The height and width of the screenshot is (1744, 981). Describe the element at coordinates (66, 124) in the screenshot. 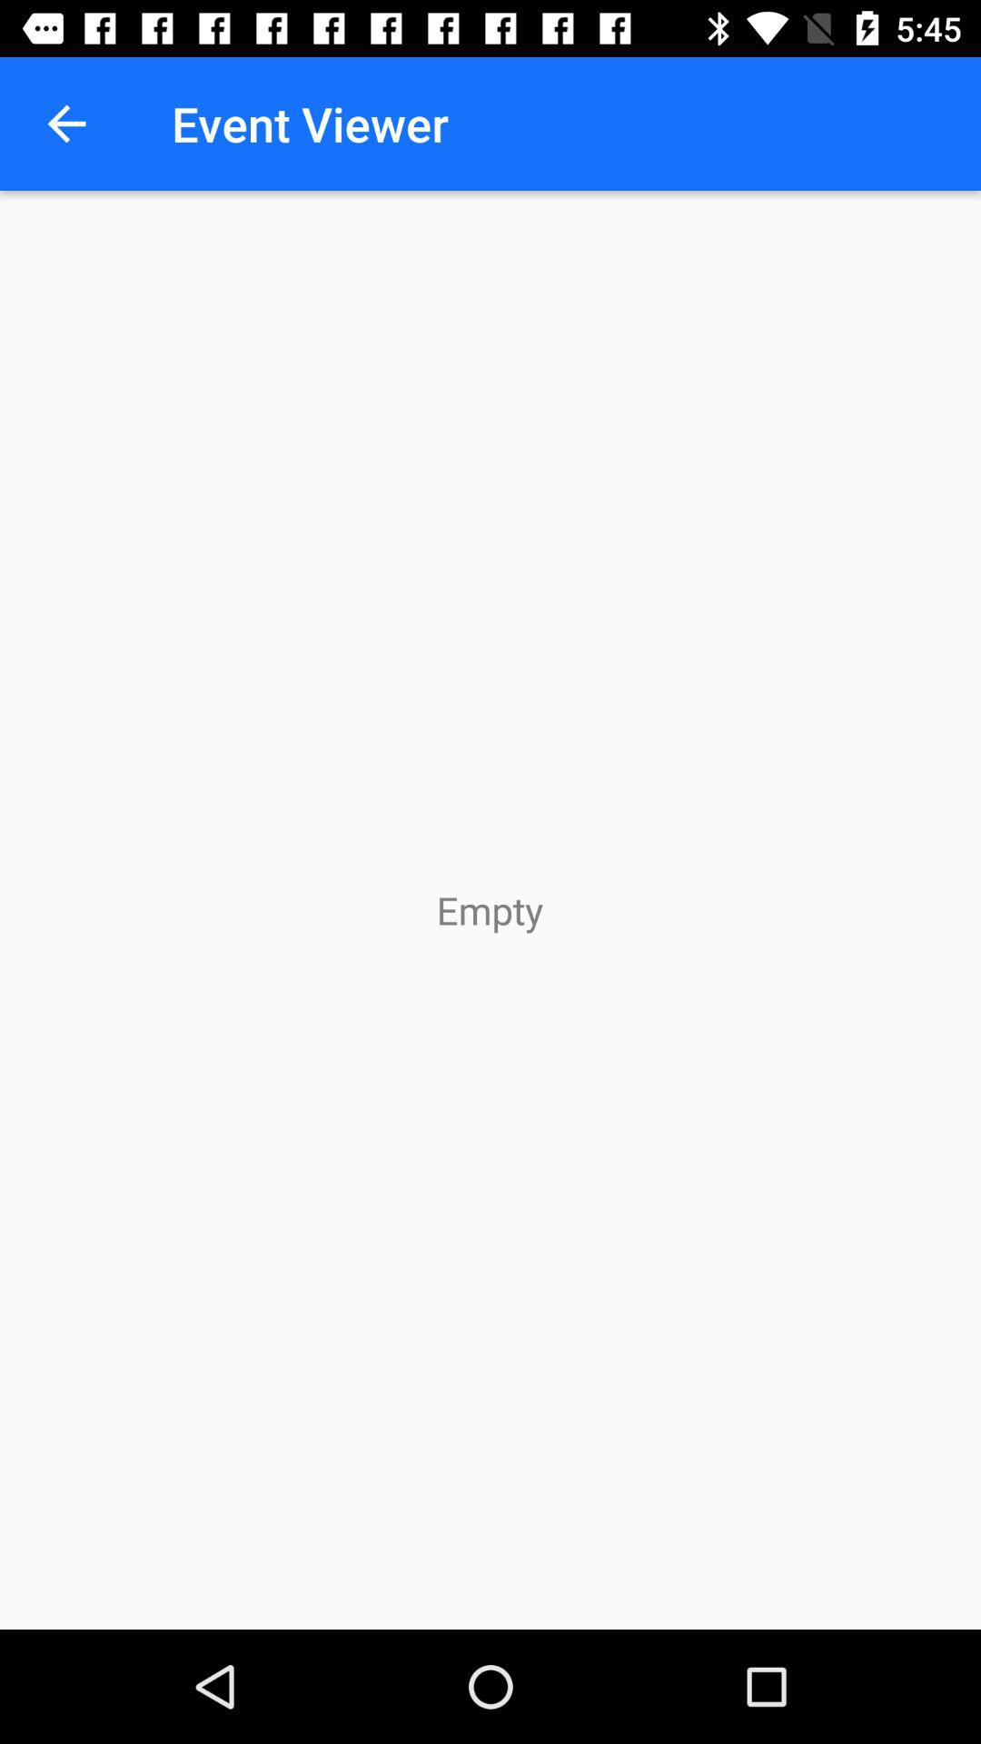

I see `launch the item next to the event viewer icon` at that location.